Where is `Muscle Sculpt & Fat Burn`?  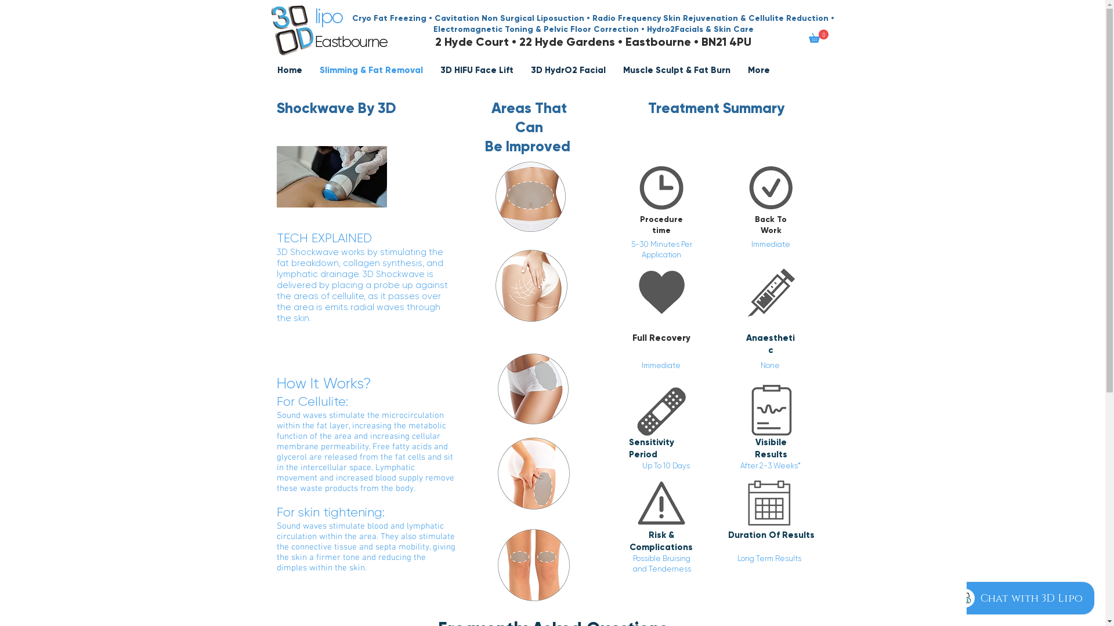 Muscle Sculpt & Fat Burn is located at coordinates (677, 70).